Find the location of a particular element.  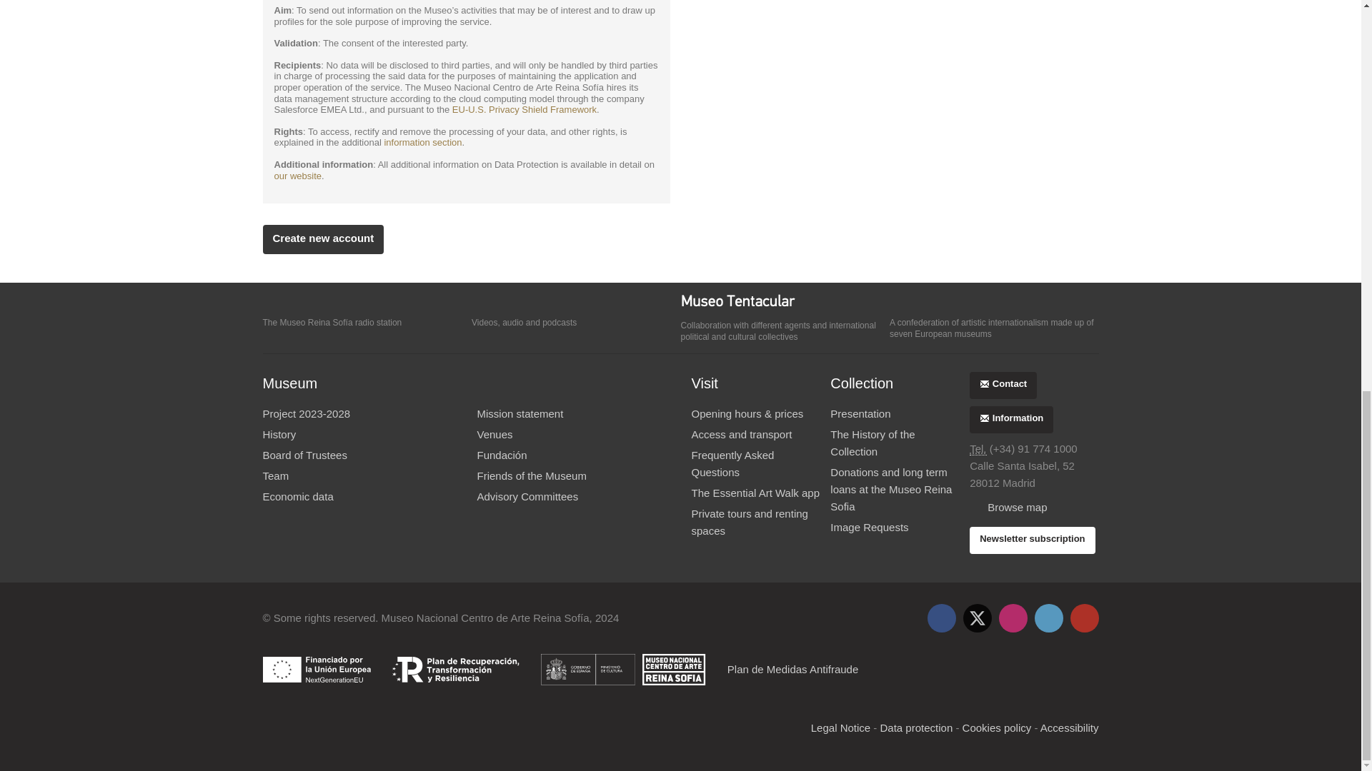

Team is located at coordinates (359, 475).